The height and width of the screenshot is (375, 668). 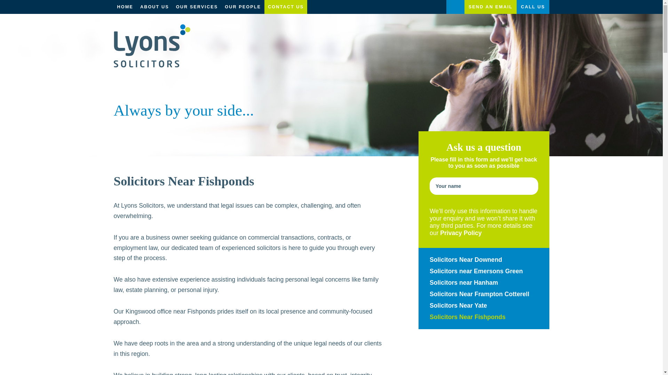 What do you see at coordinates (461, 233) in the screenshot?
I see `Privacy Policy` at bounding box center [461, 233].